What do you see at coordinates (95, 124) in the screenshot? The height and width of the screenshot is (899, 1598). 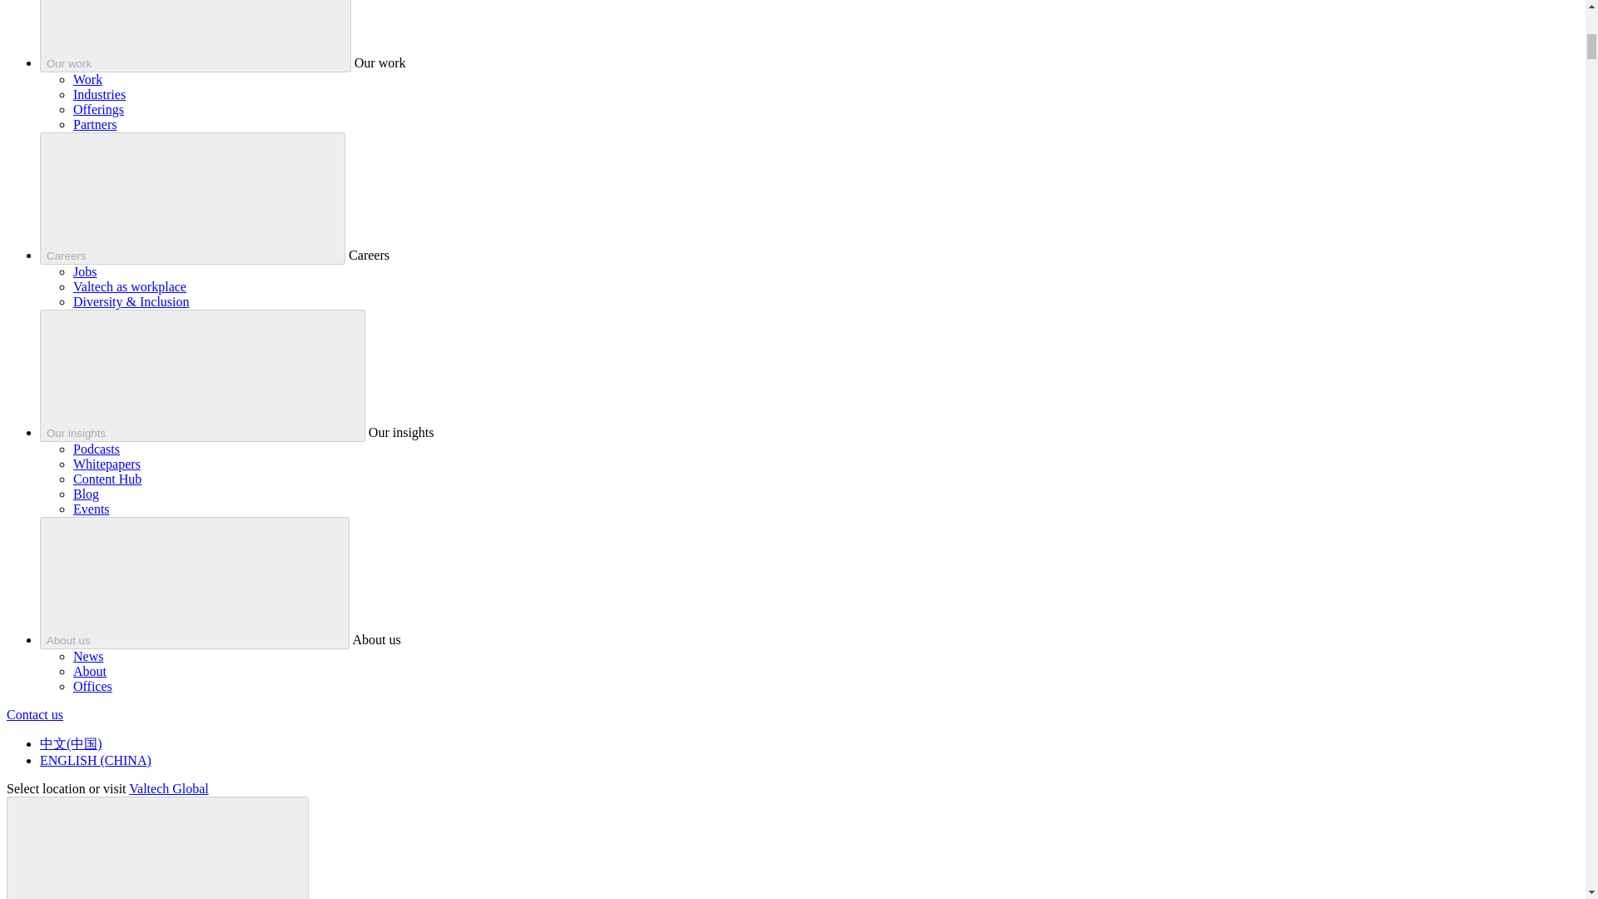 I see `Partners` at bounding box center [95, 124].